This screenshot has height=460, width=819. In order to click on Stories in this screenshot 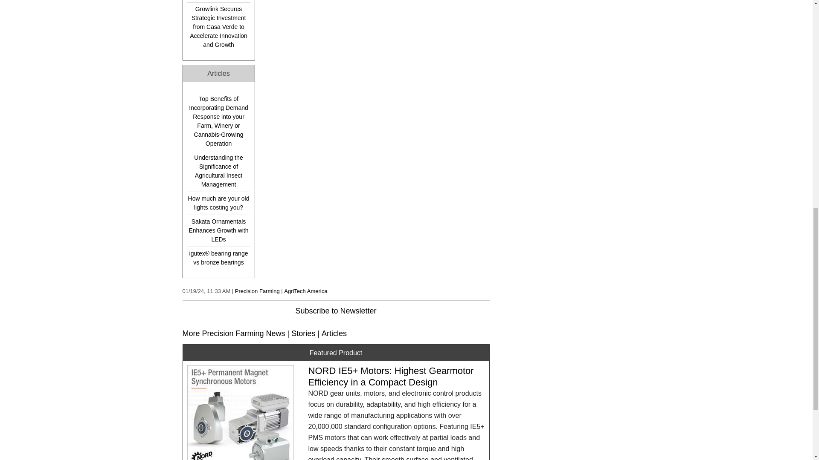, I will do `click(303, 333)`.